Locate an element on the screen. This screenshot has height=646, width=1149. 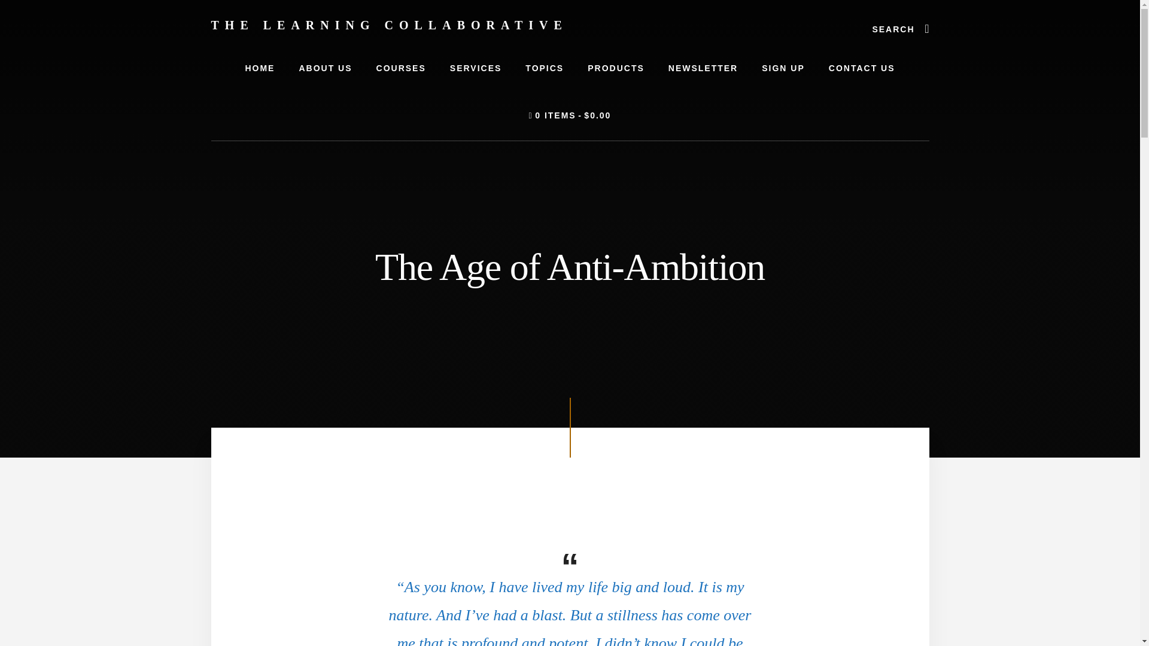
NEWSLETTER is located at coordinates (703, 68).